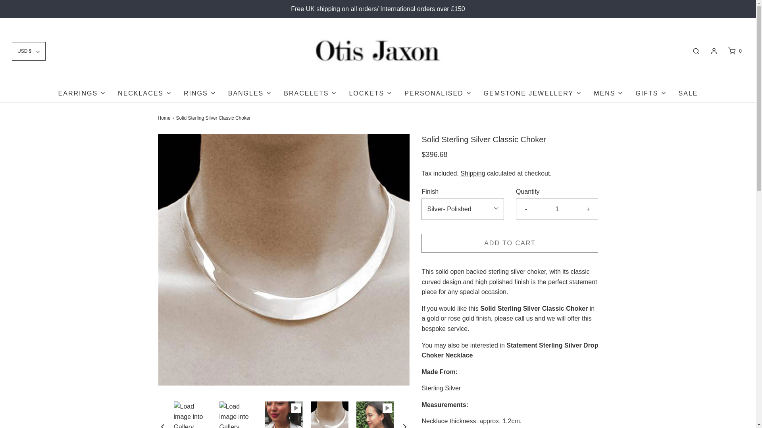 The image size is (762, 428). I want to click on Cart, so click(734, 51).